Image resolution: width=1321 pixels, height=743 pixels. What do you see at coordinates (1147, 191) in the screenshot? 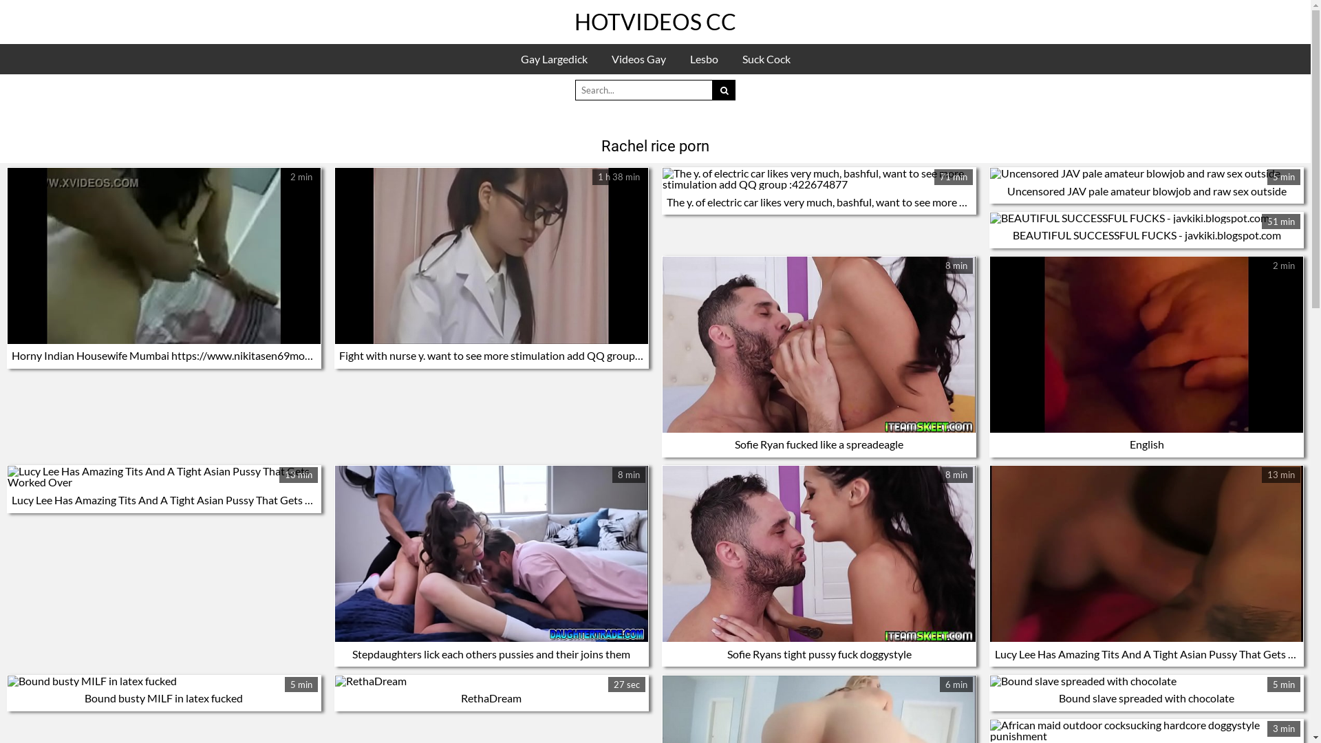
I see `Uncensored JAV pale amateur blowjob and raw sex outside` at bounding box center [1147, 191].